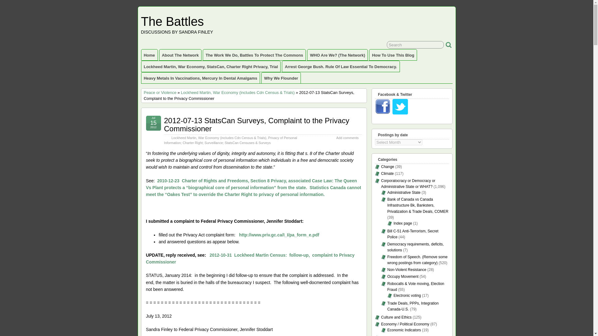 The height and width of the screenshot is (336, 598). What do you see at coordinates (415, 44) in the screenshot?
I see `Search` at bounding box center [415, 44].